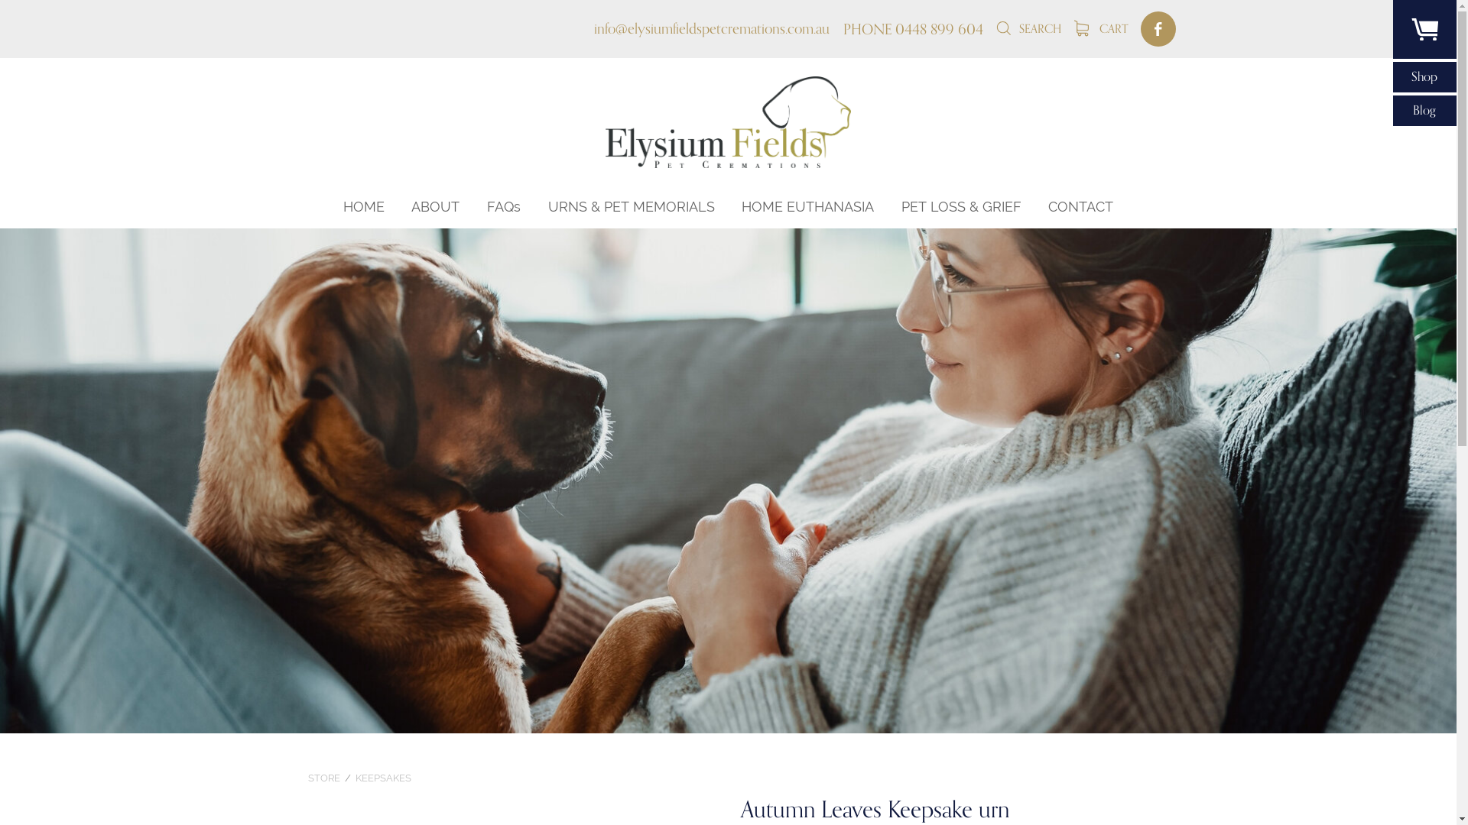 The width and height of the screenshot is (1468, 825). What do you see at coordinates (632, 208) in the screenshot?
I see `URNS & PET MEMORIALS` at bounding box center [632, 208].